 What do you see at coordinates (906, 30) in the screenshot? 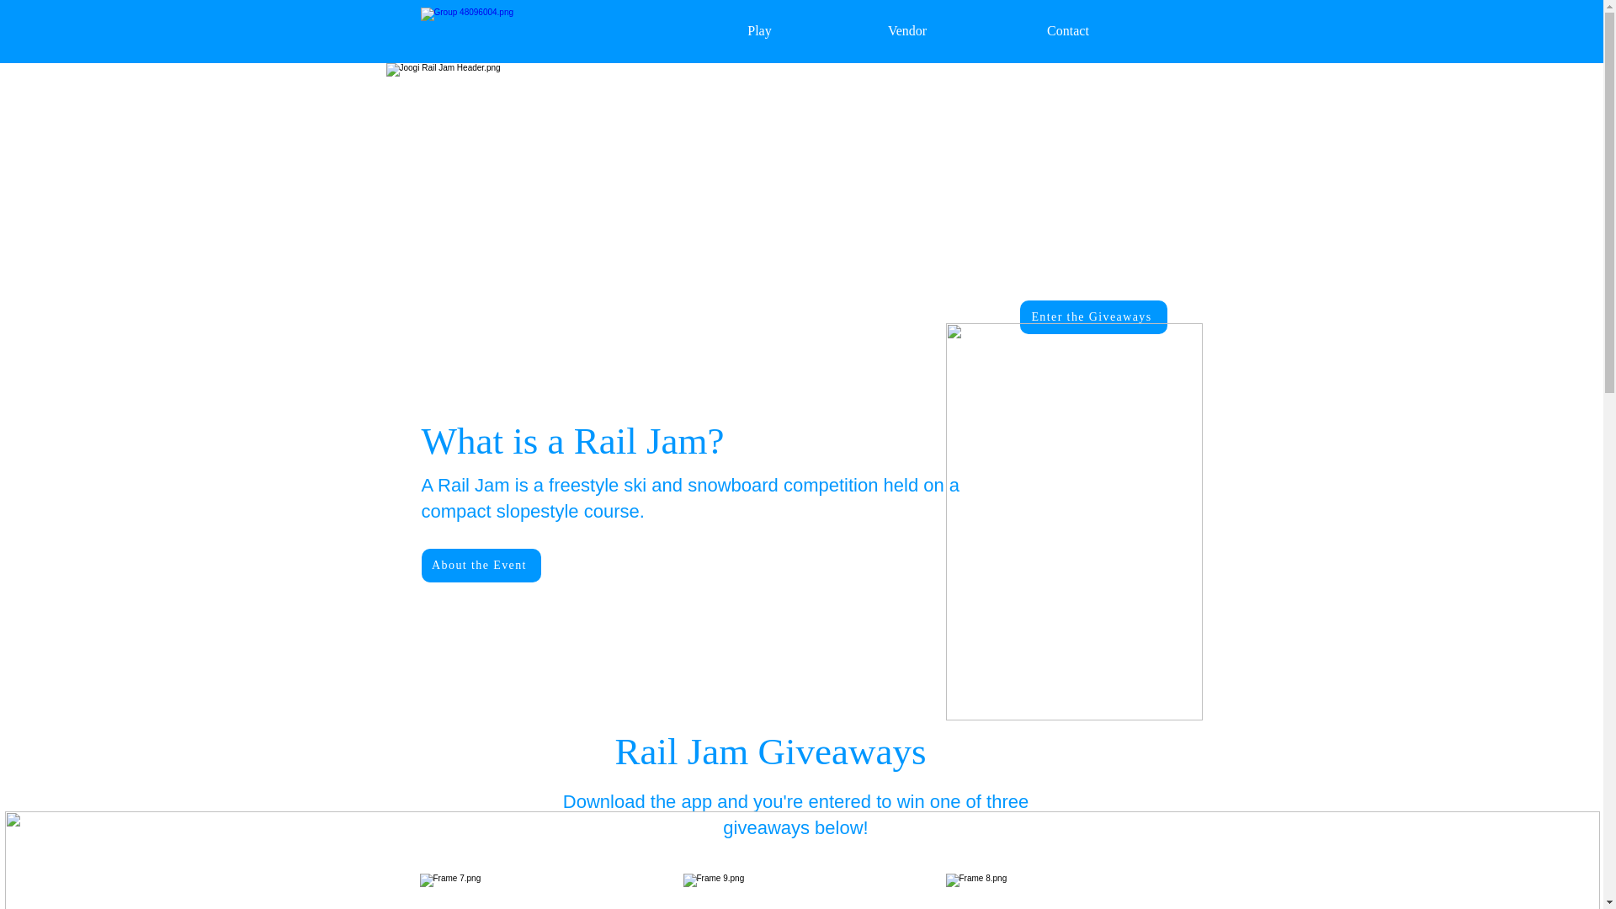
I see `Vendor` at bounding box center [906, 30].